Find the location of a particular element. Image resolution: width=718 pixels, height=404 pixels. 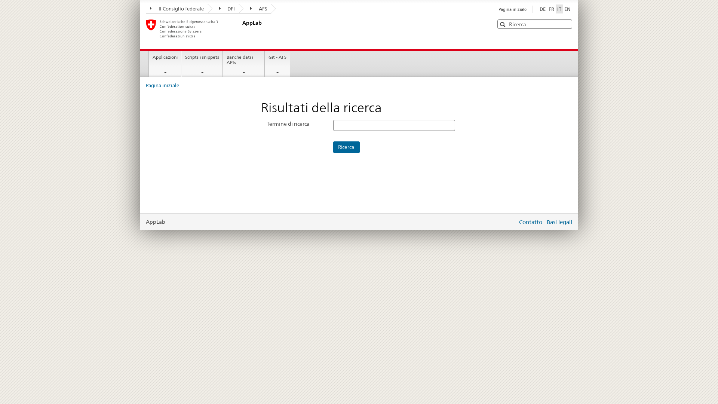

Ricerca is located at coordinates (346, 147).